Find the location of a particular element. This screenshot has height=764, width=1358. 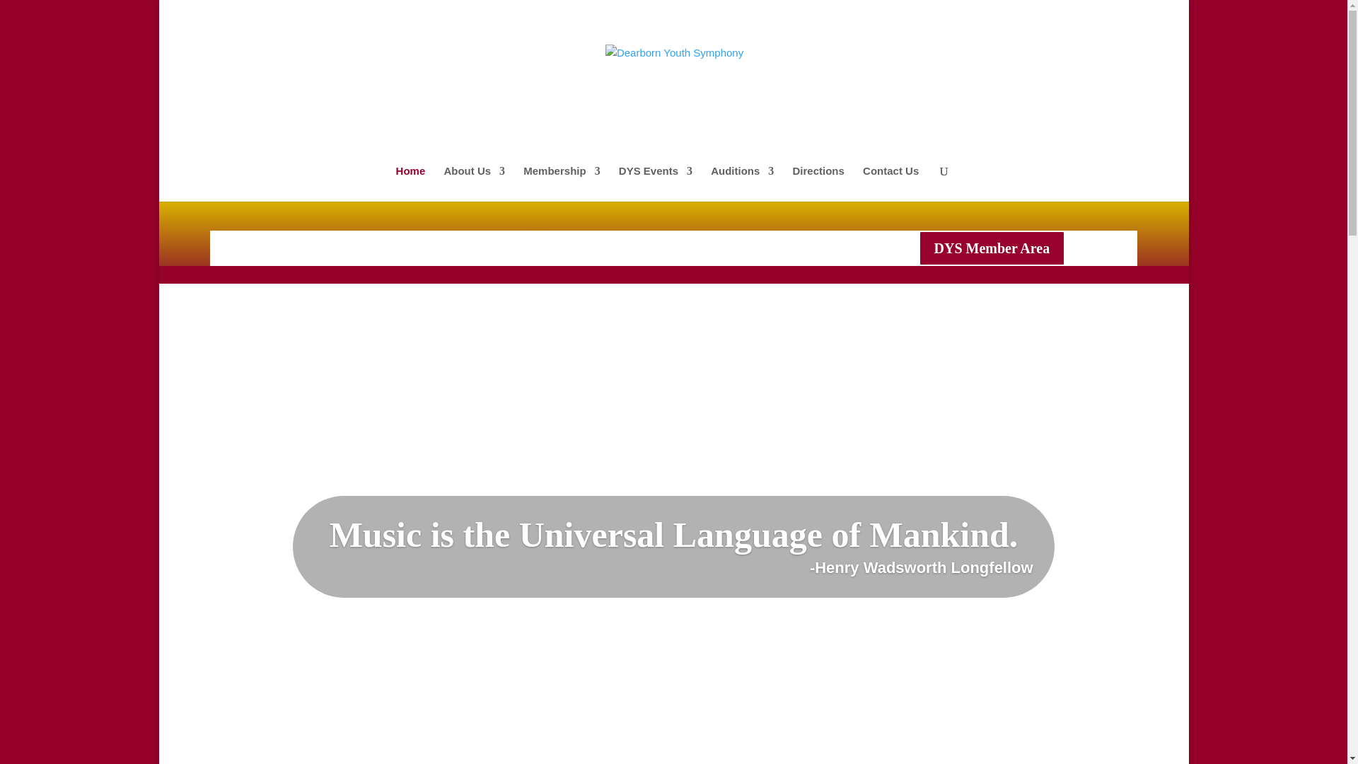

About Us is located at coordinates (803, 13).